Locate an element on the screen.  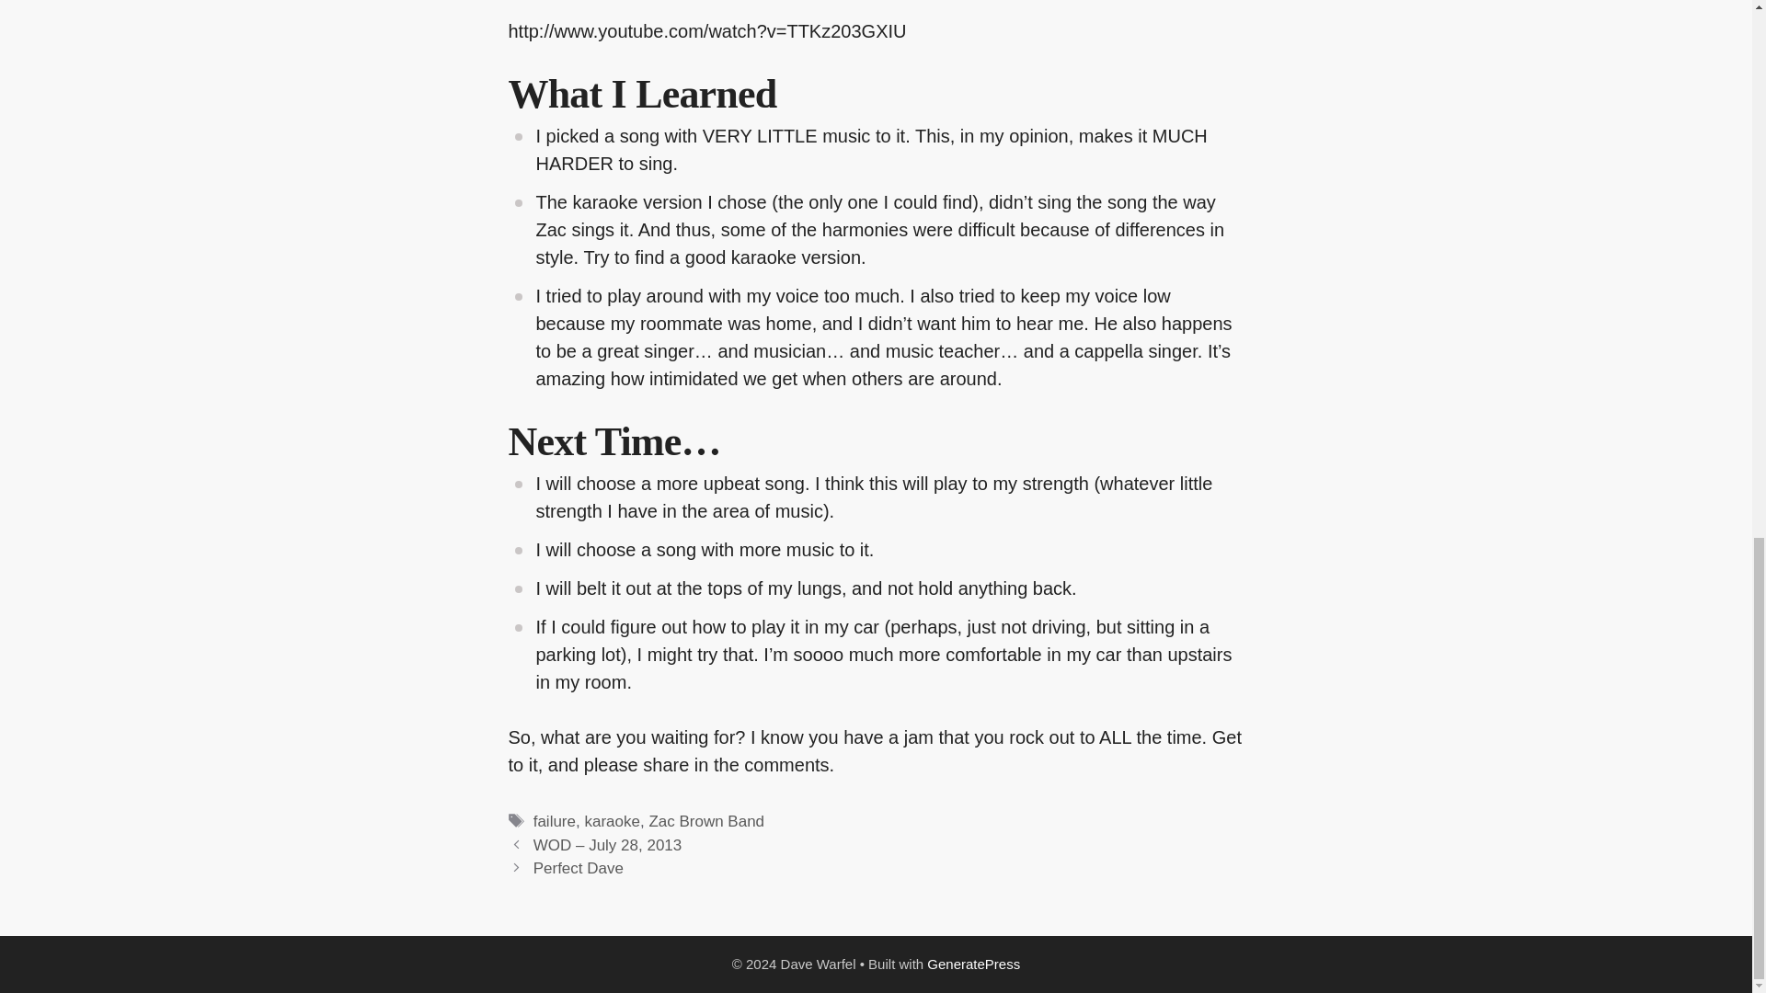
Perfect Dave is located at coordinates (578, 868).